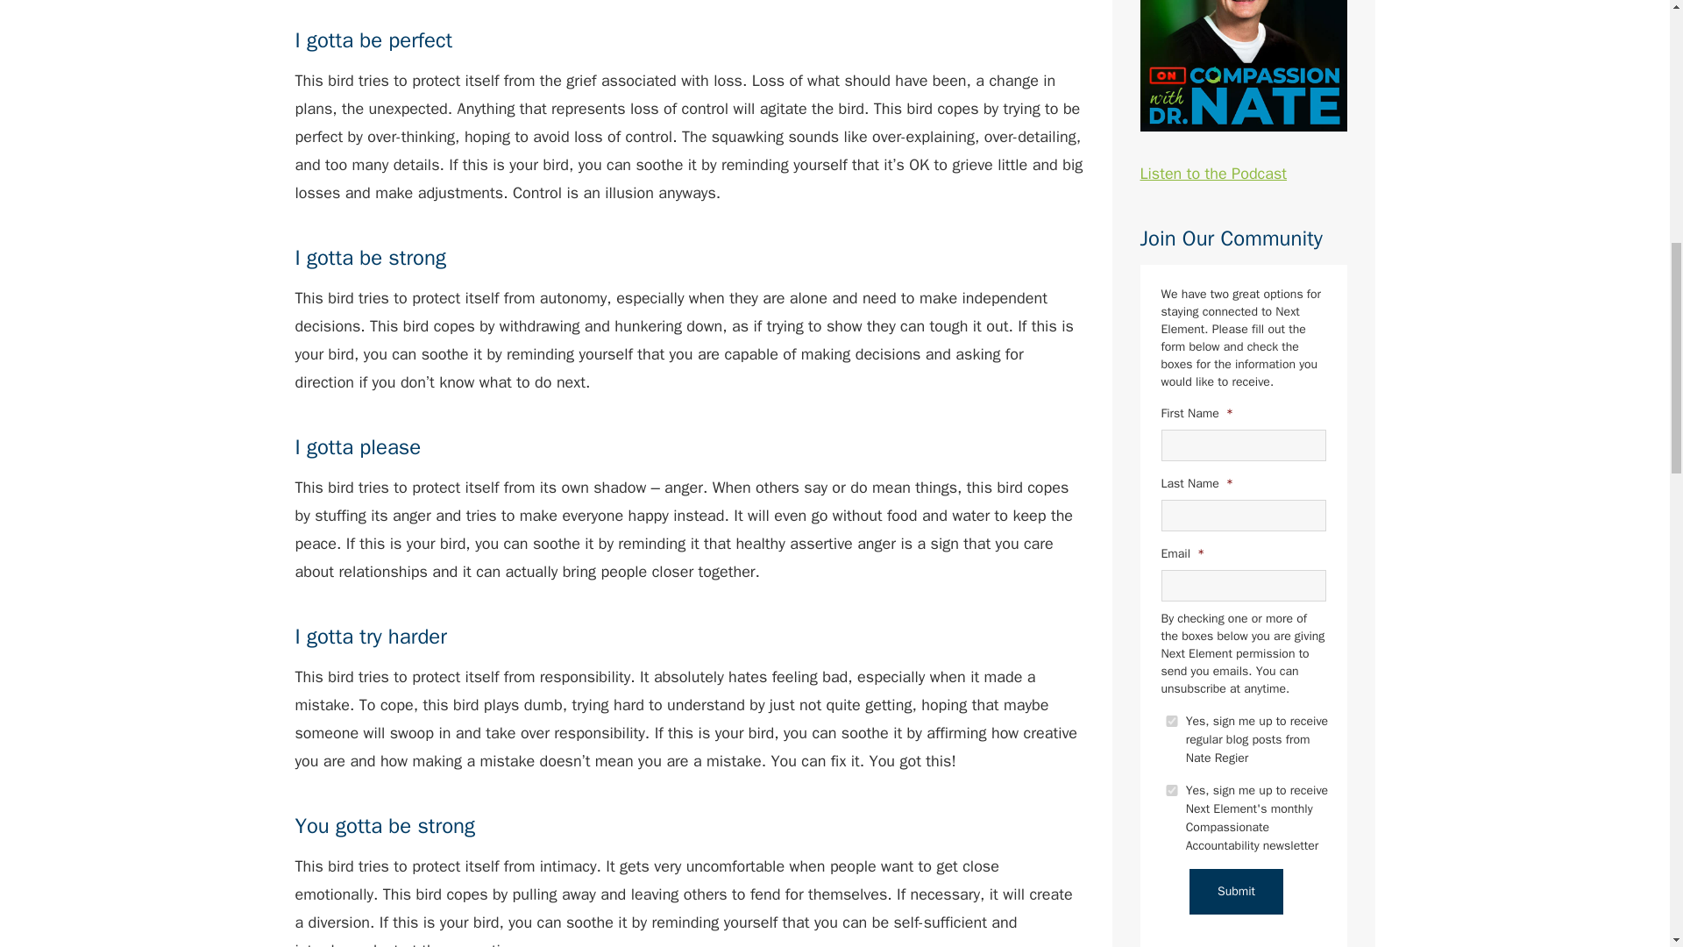  What do you see at coordinates (1171, 721) in the screenshot?
I see `Blog` at bounding box center [1171, 721].